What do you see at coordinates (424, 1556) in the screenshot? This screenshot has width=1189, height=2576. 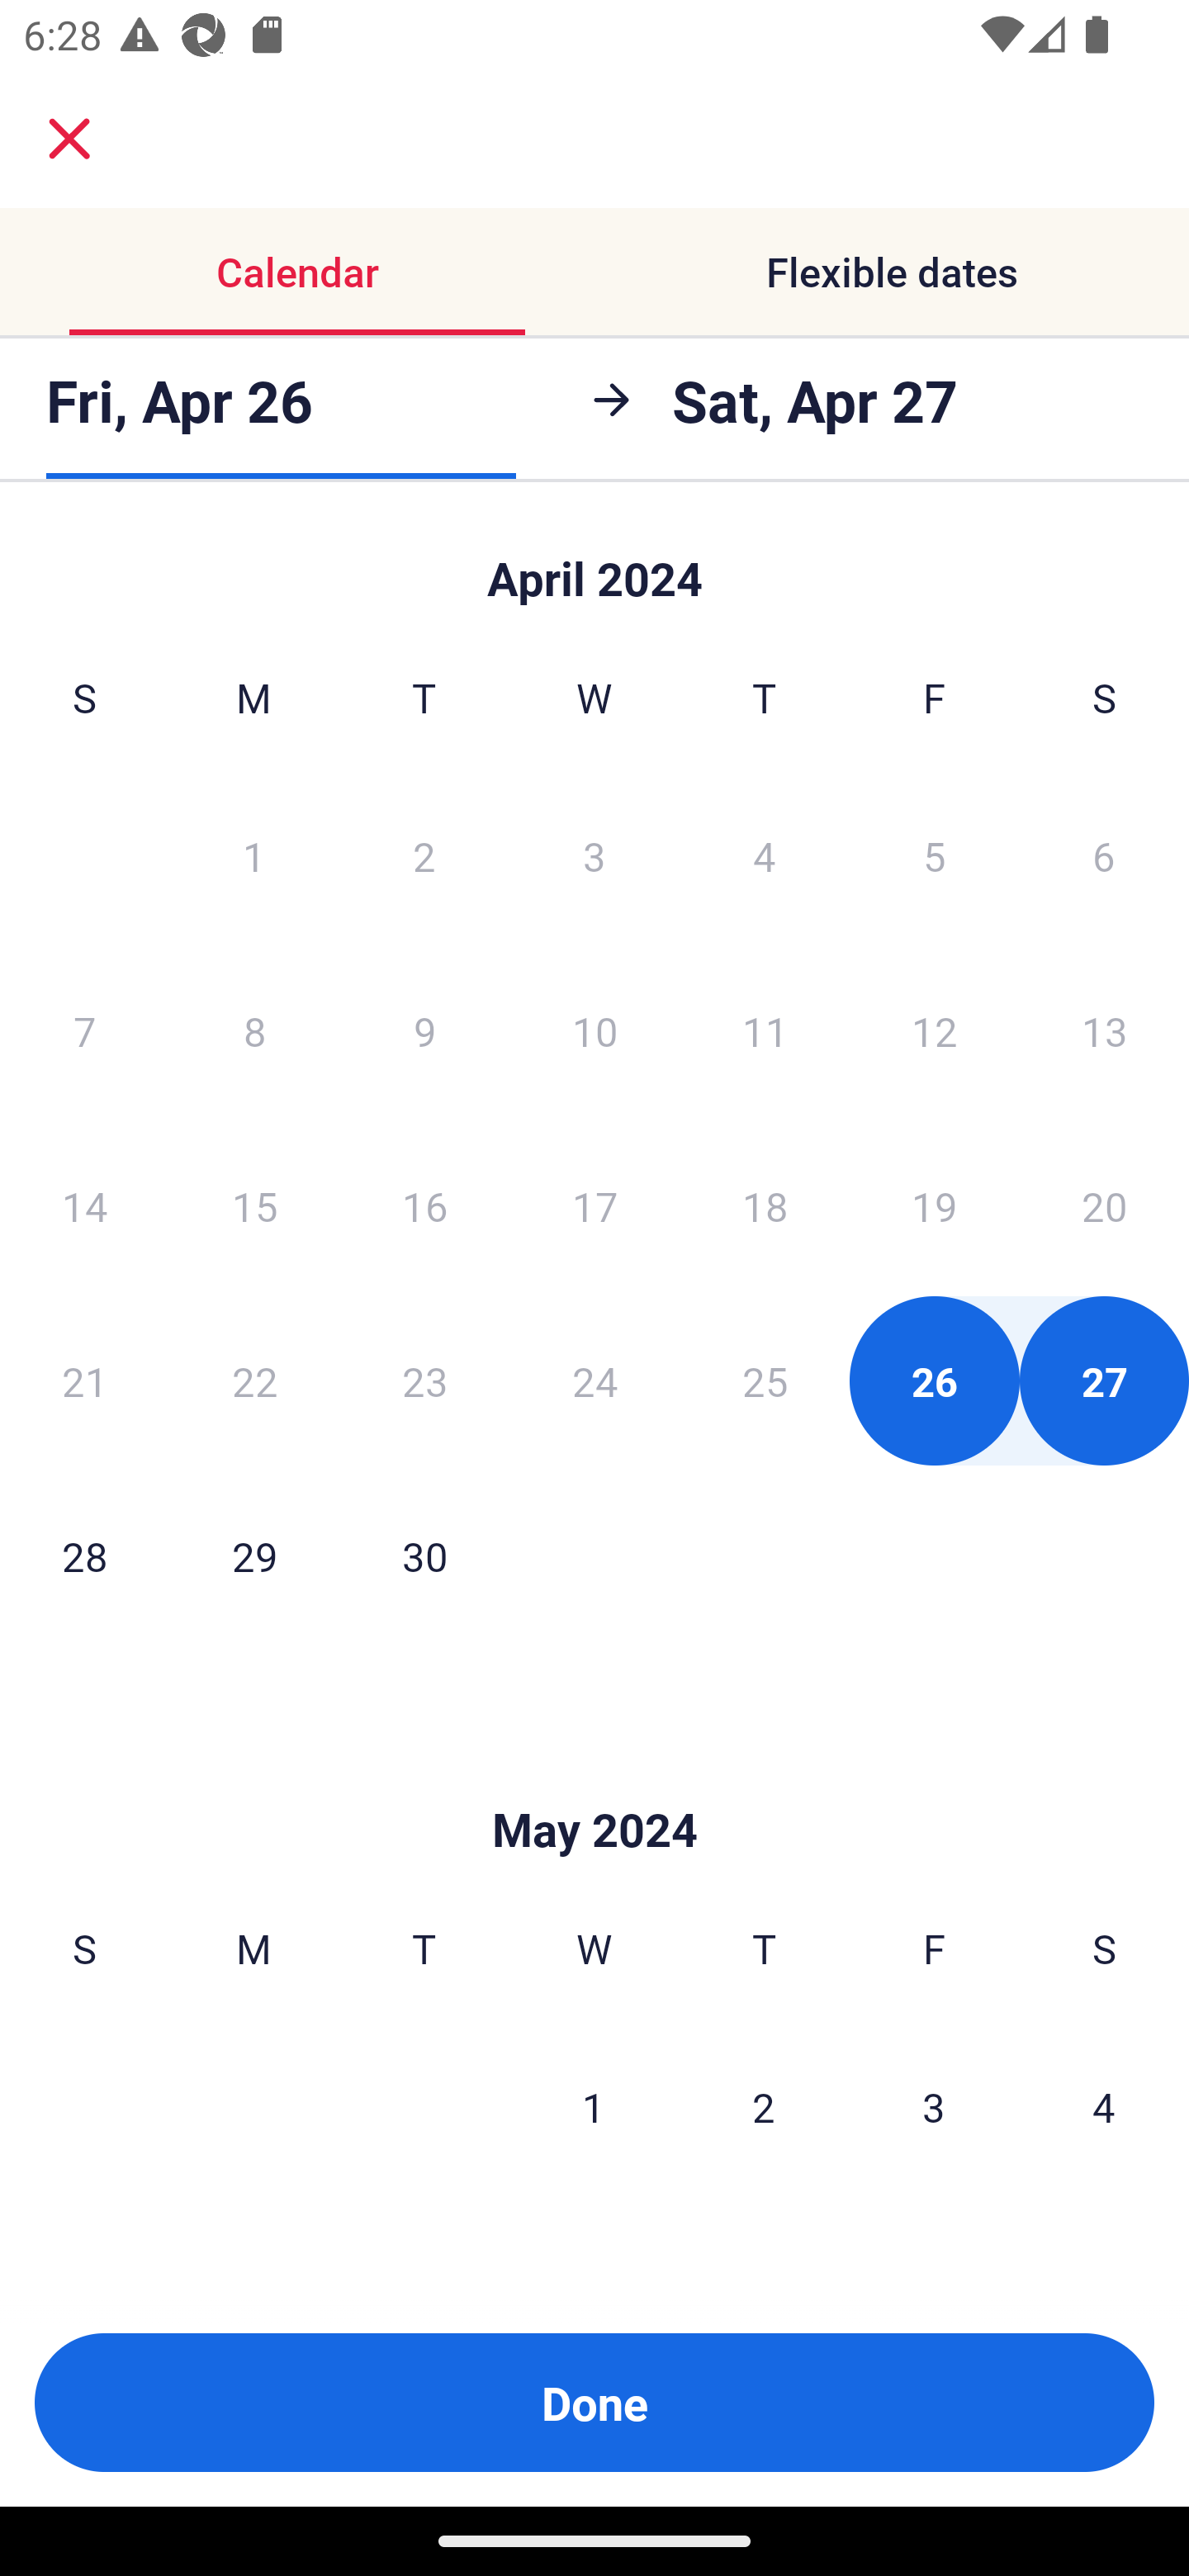 I see `30 Tuesday, April 30, 2024` at bounding box center [424, 1556].